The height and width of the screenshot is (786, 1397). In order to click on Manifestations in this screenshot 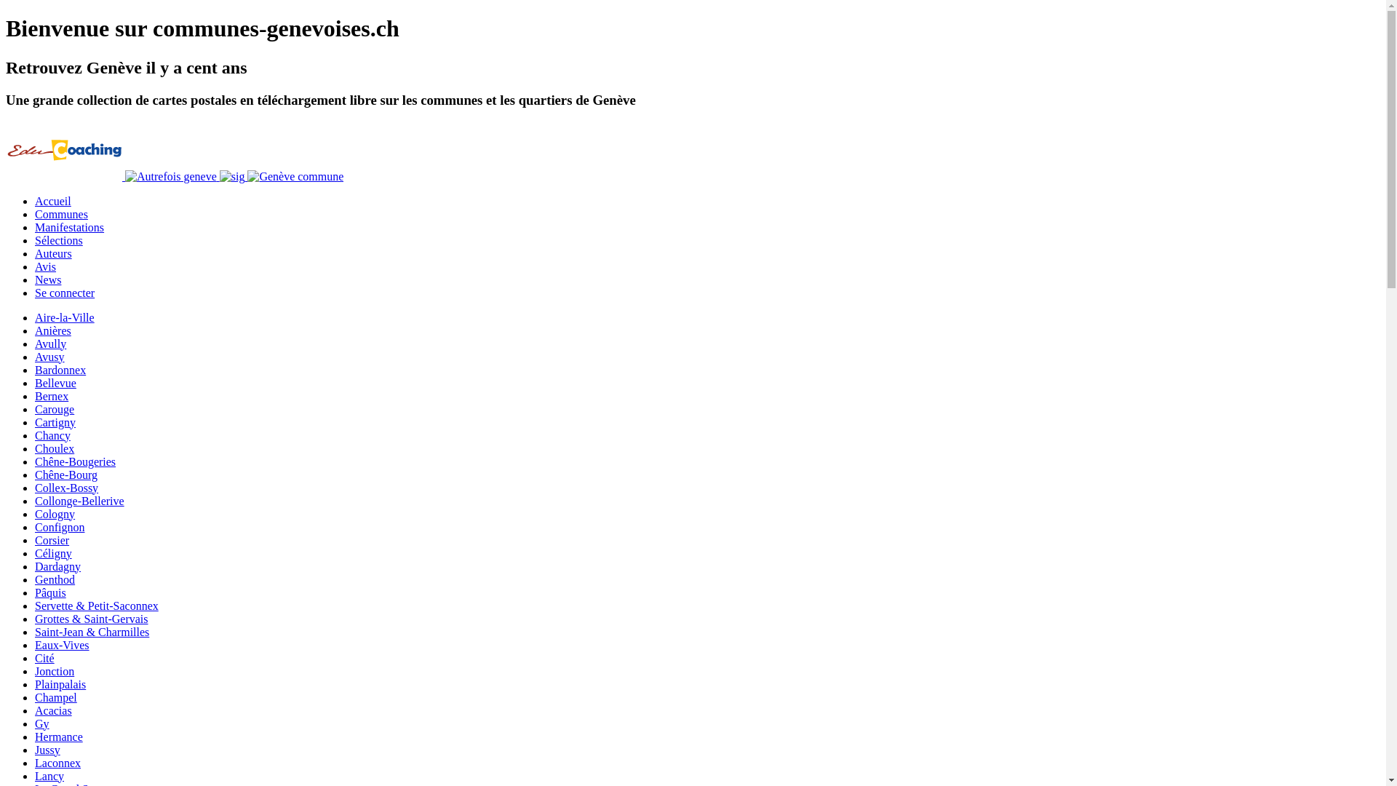, I will do `click(70, 227)`.